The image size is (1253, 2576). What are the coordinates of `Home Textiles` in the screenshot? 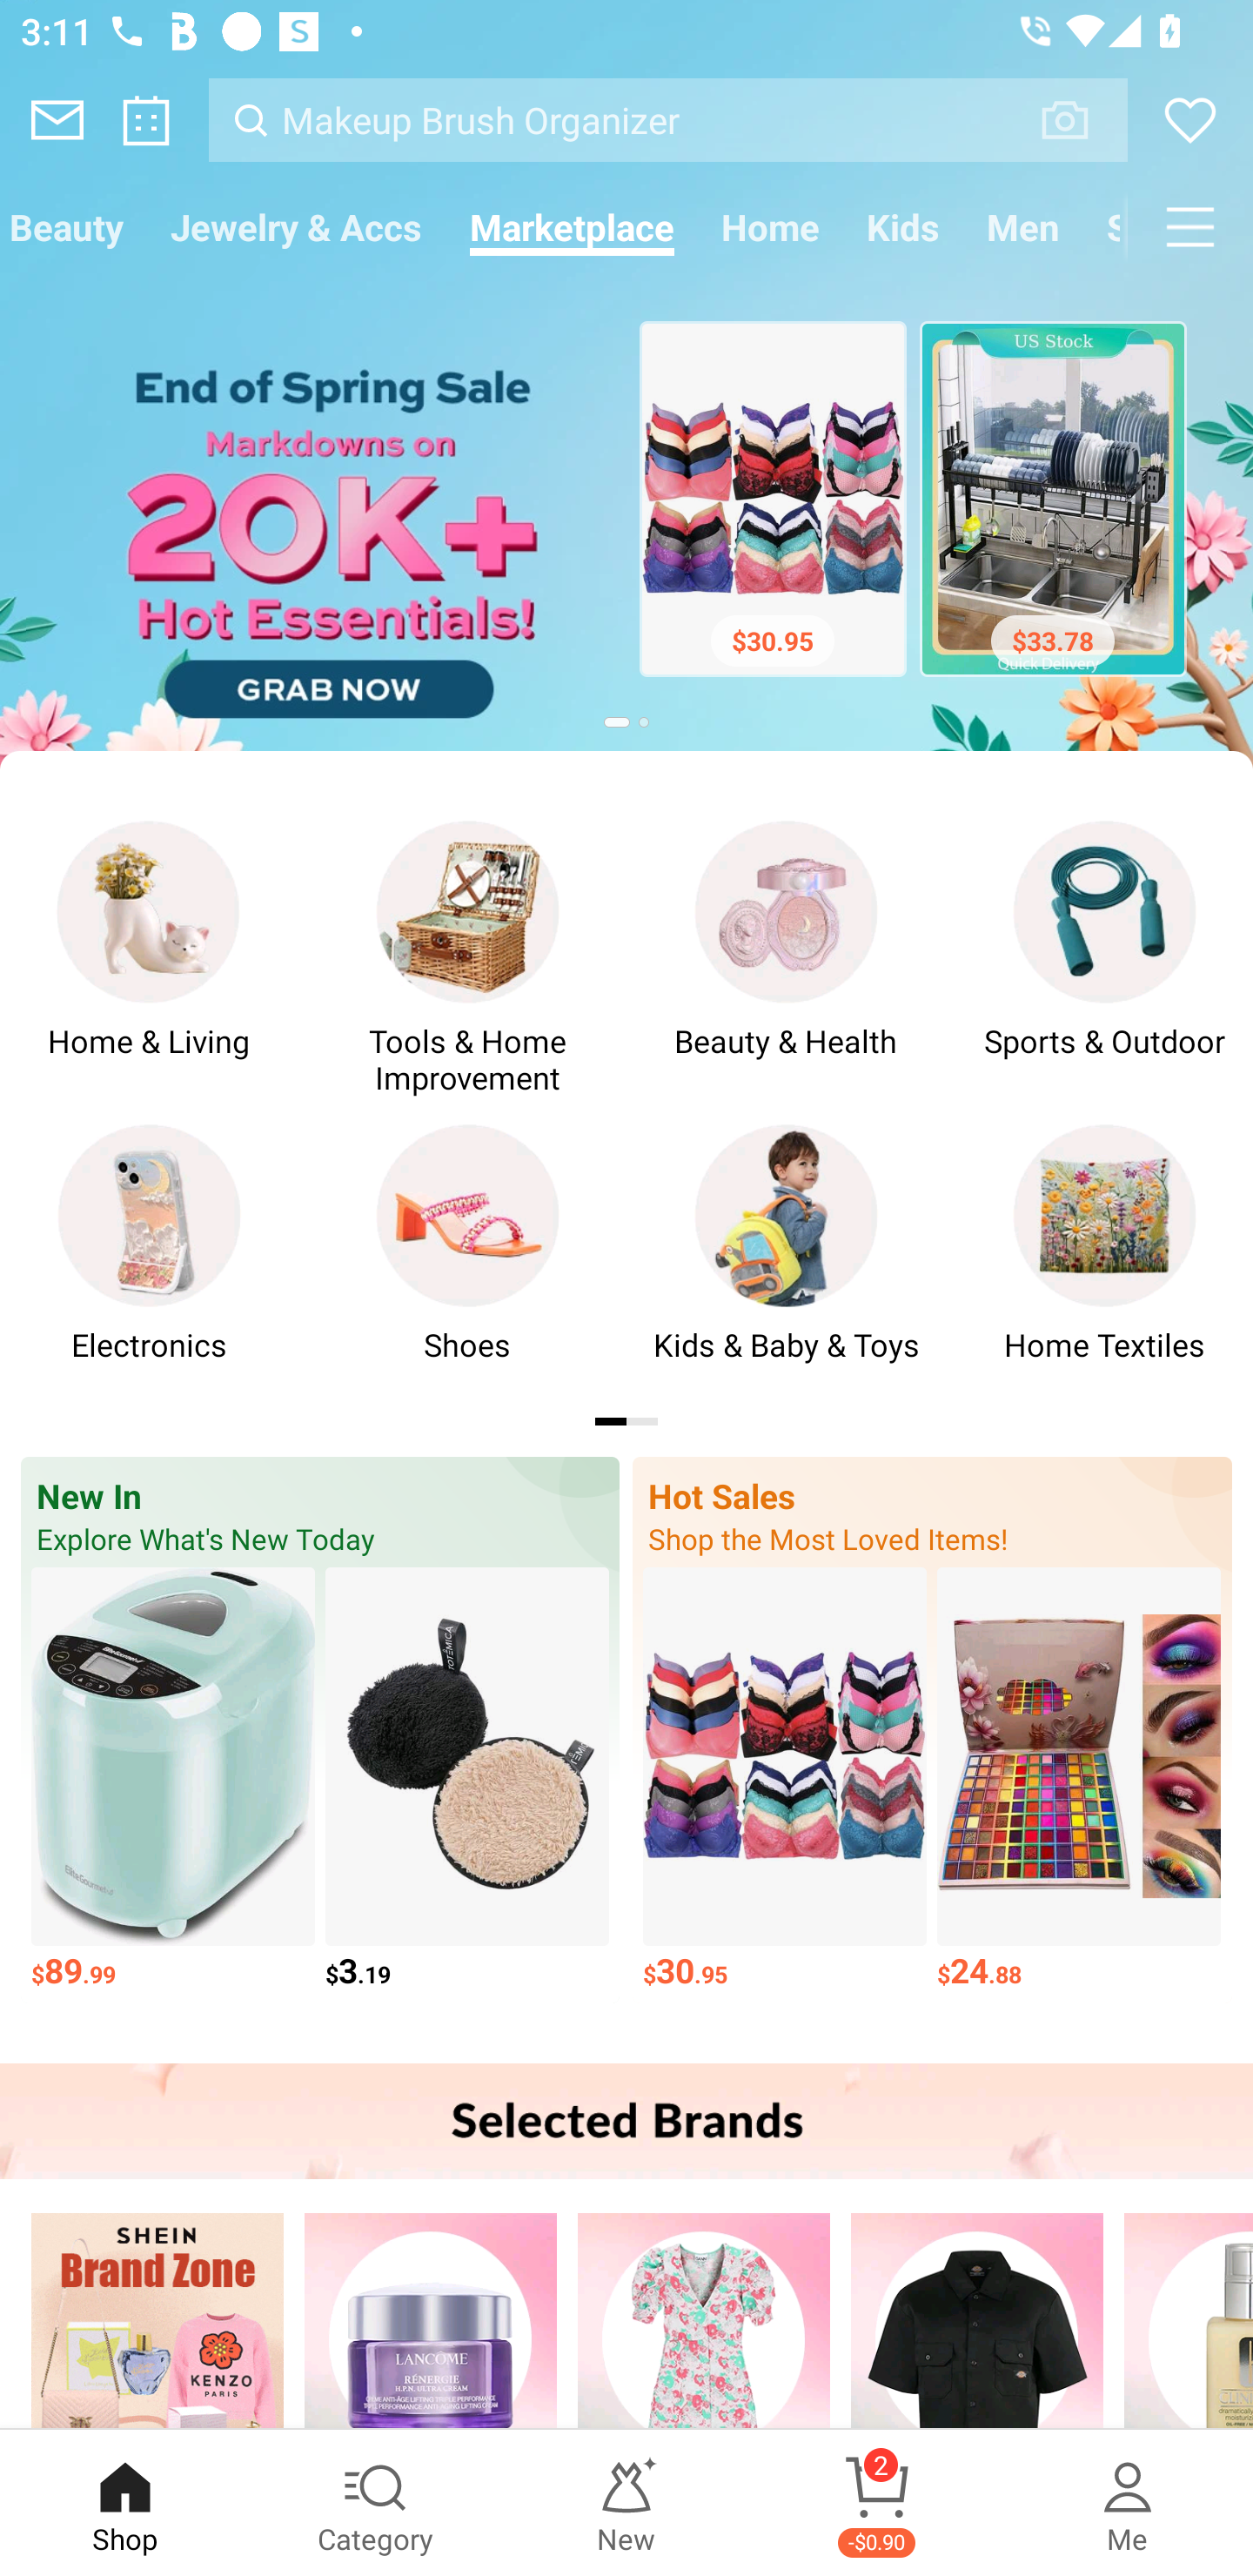 It's located at (1103, 1259).